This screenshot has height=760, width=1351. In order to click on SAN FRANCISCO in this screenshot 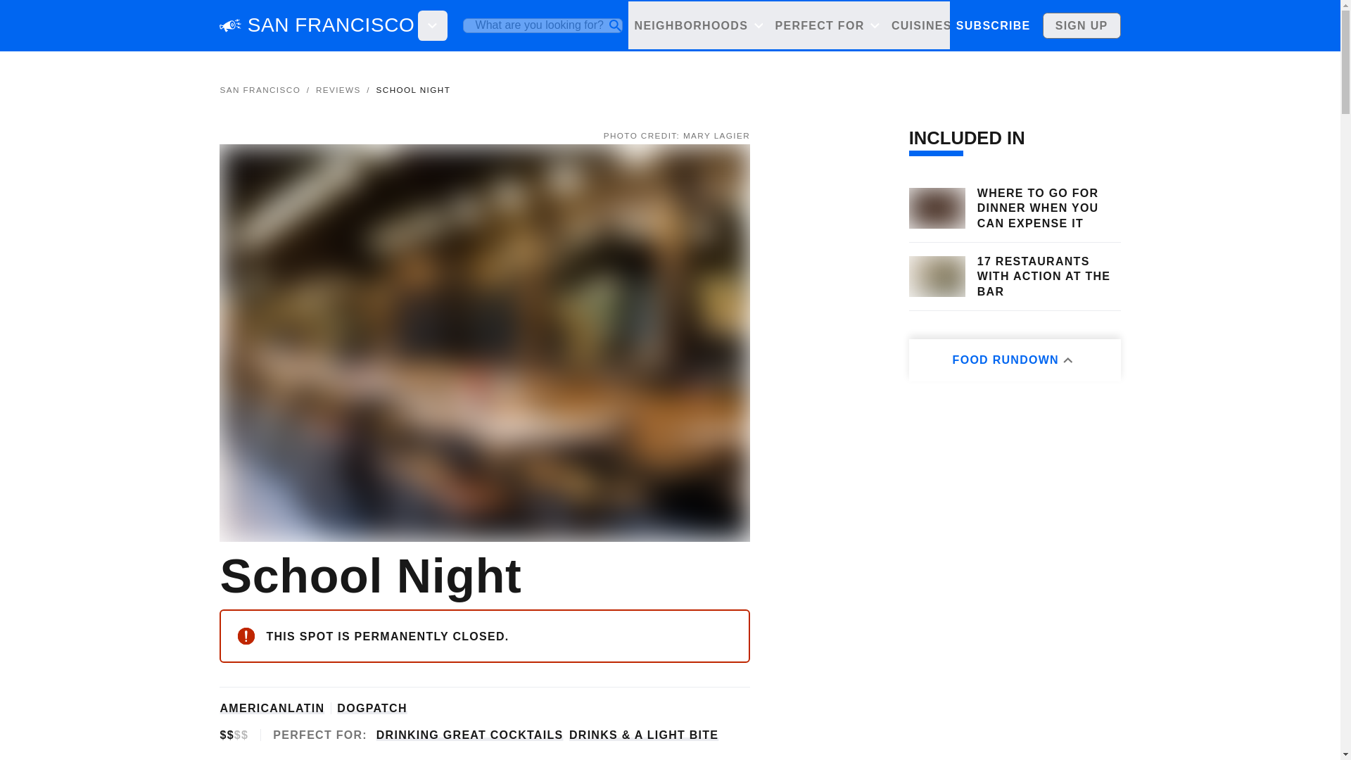, I will do `click(259, 89)`.